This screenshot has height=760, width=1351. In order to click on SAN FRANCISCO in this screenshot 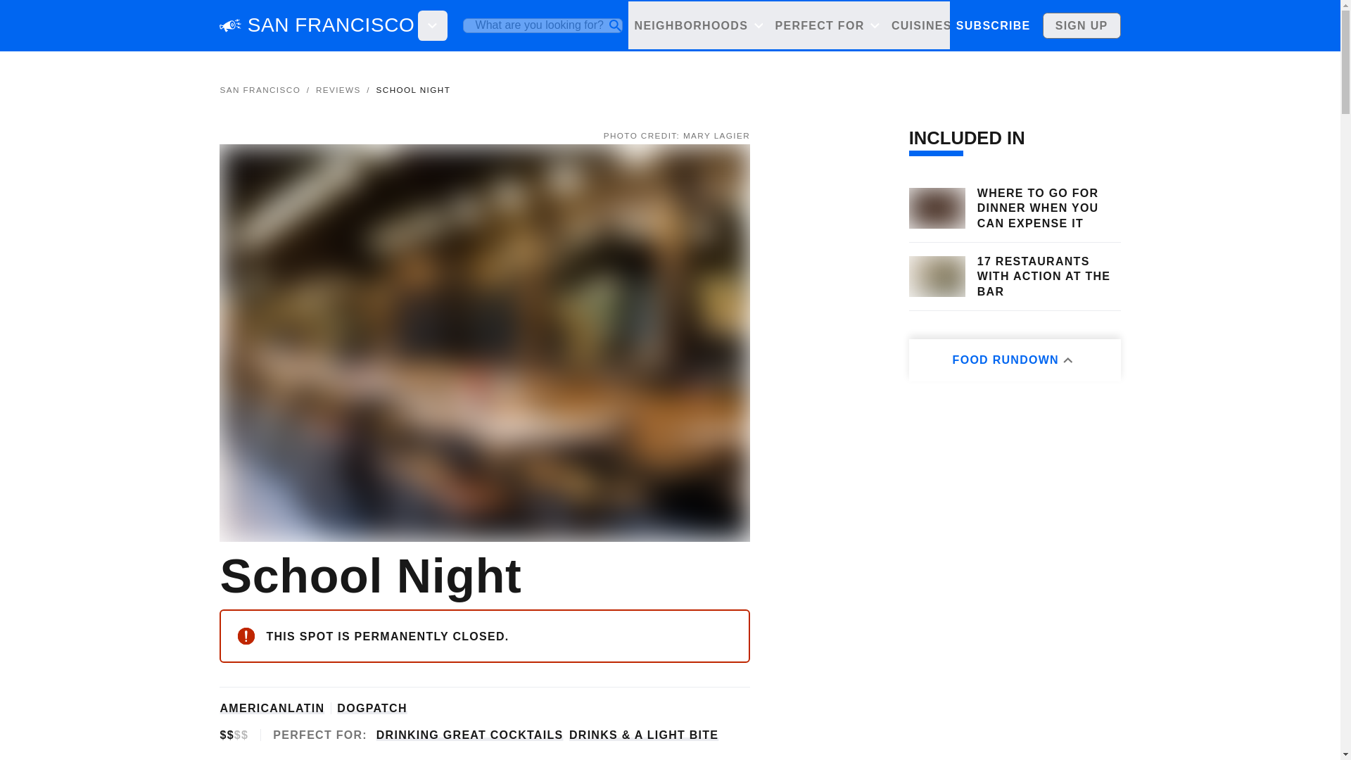, I will do `click(259, 89)`.